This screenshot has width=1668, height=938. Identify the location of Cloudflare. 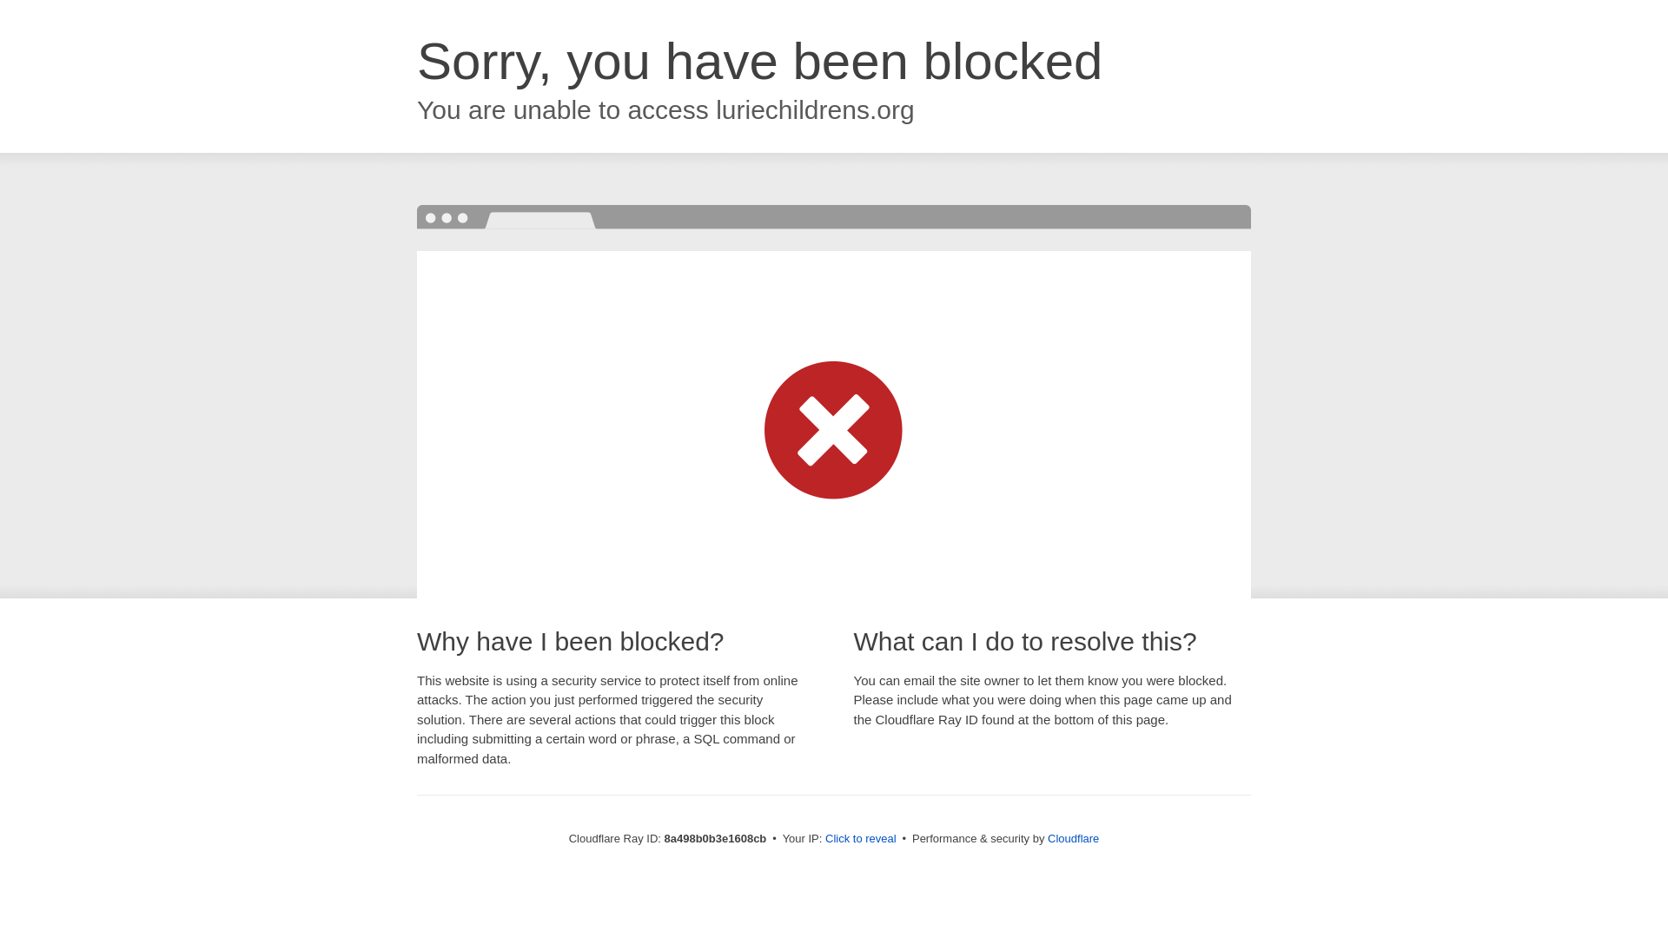
(1073, 838).